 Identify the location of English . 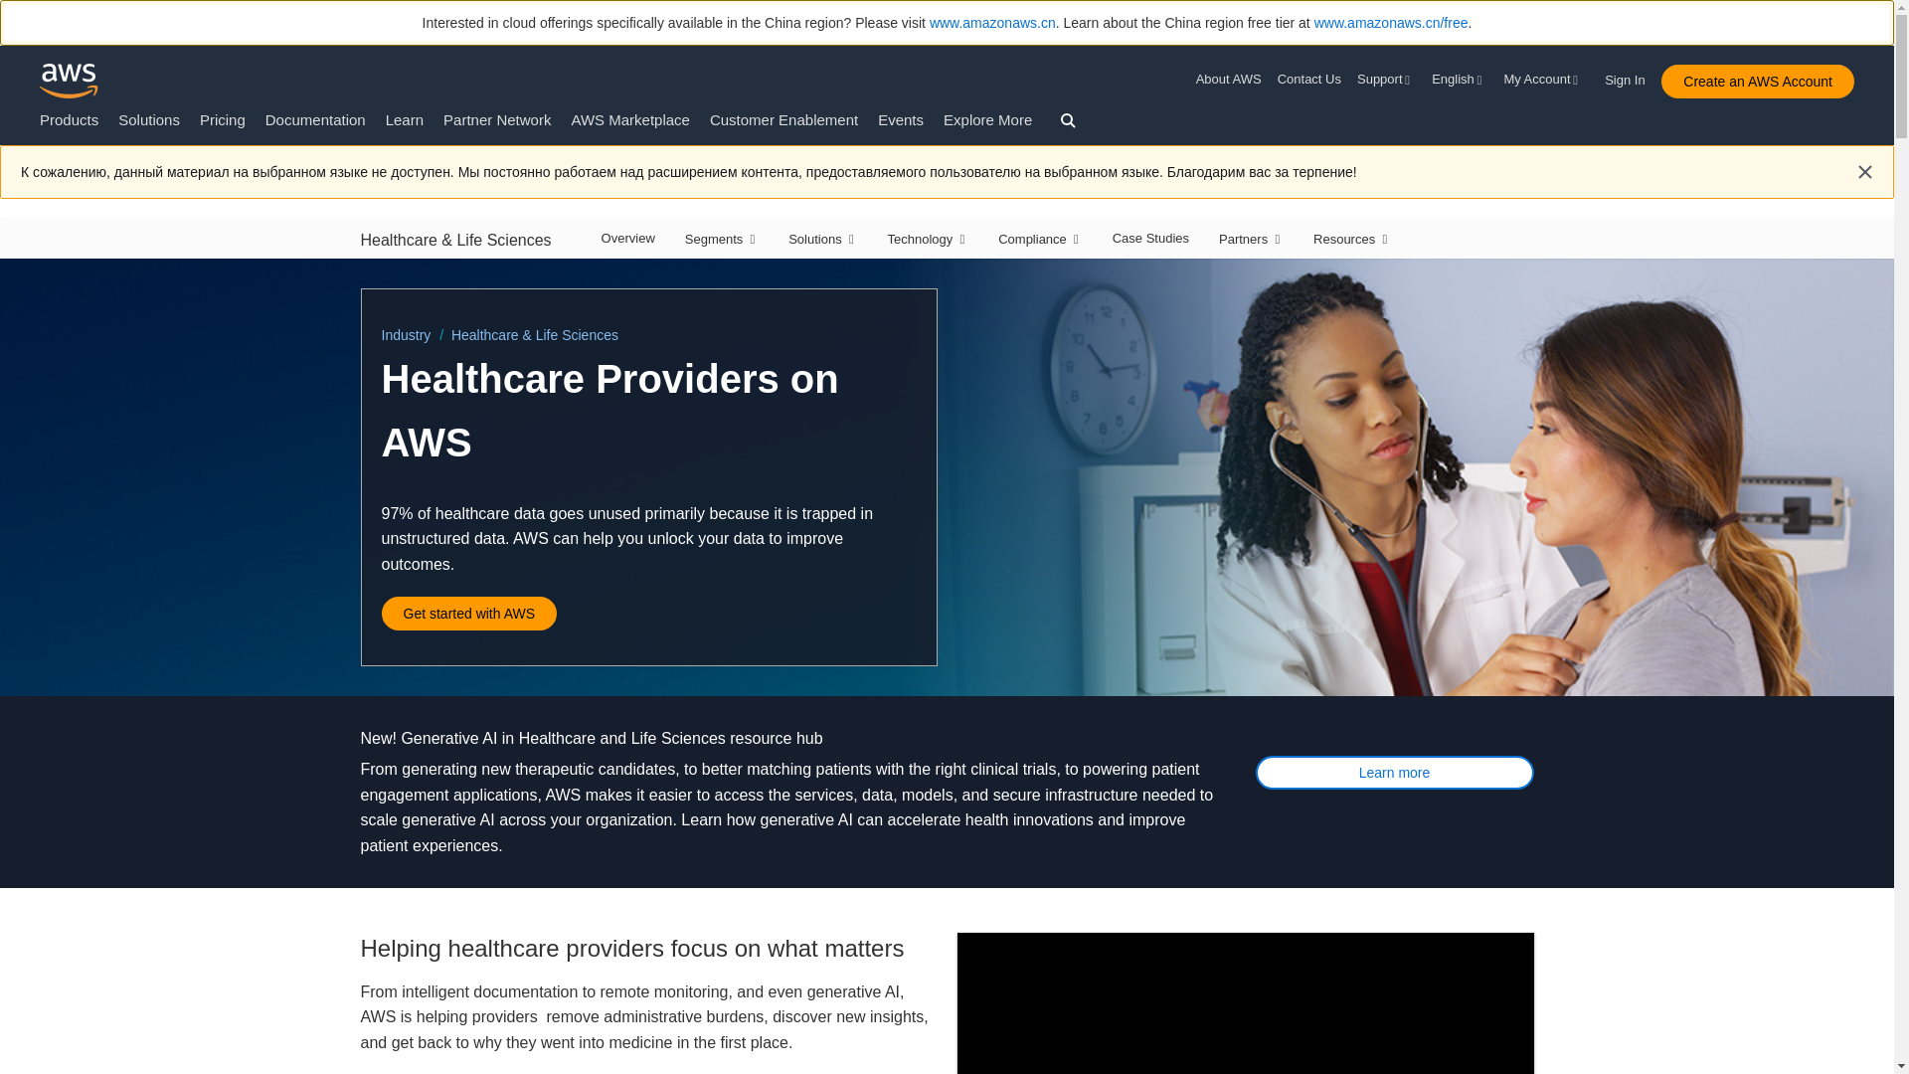
(1460, 80).